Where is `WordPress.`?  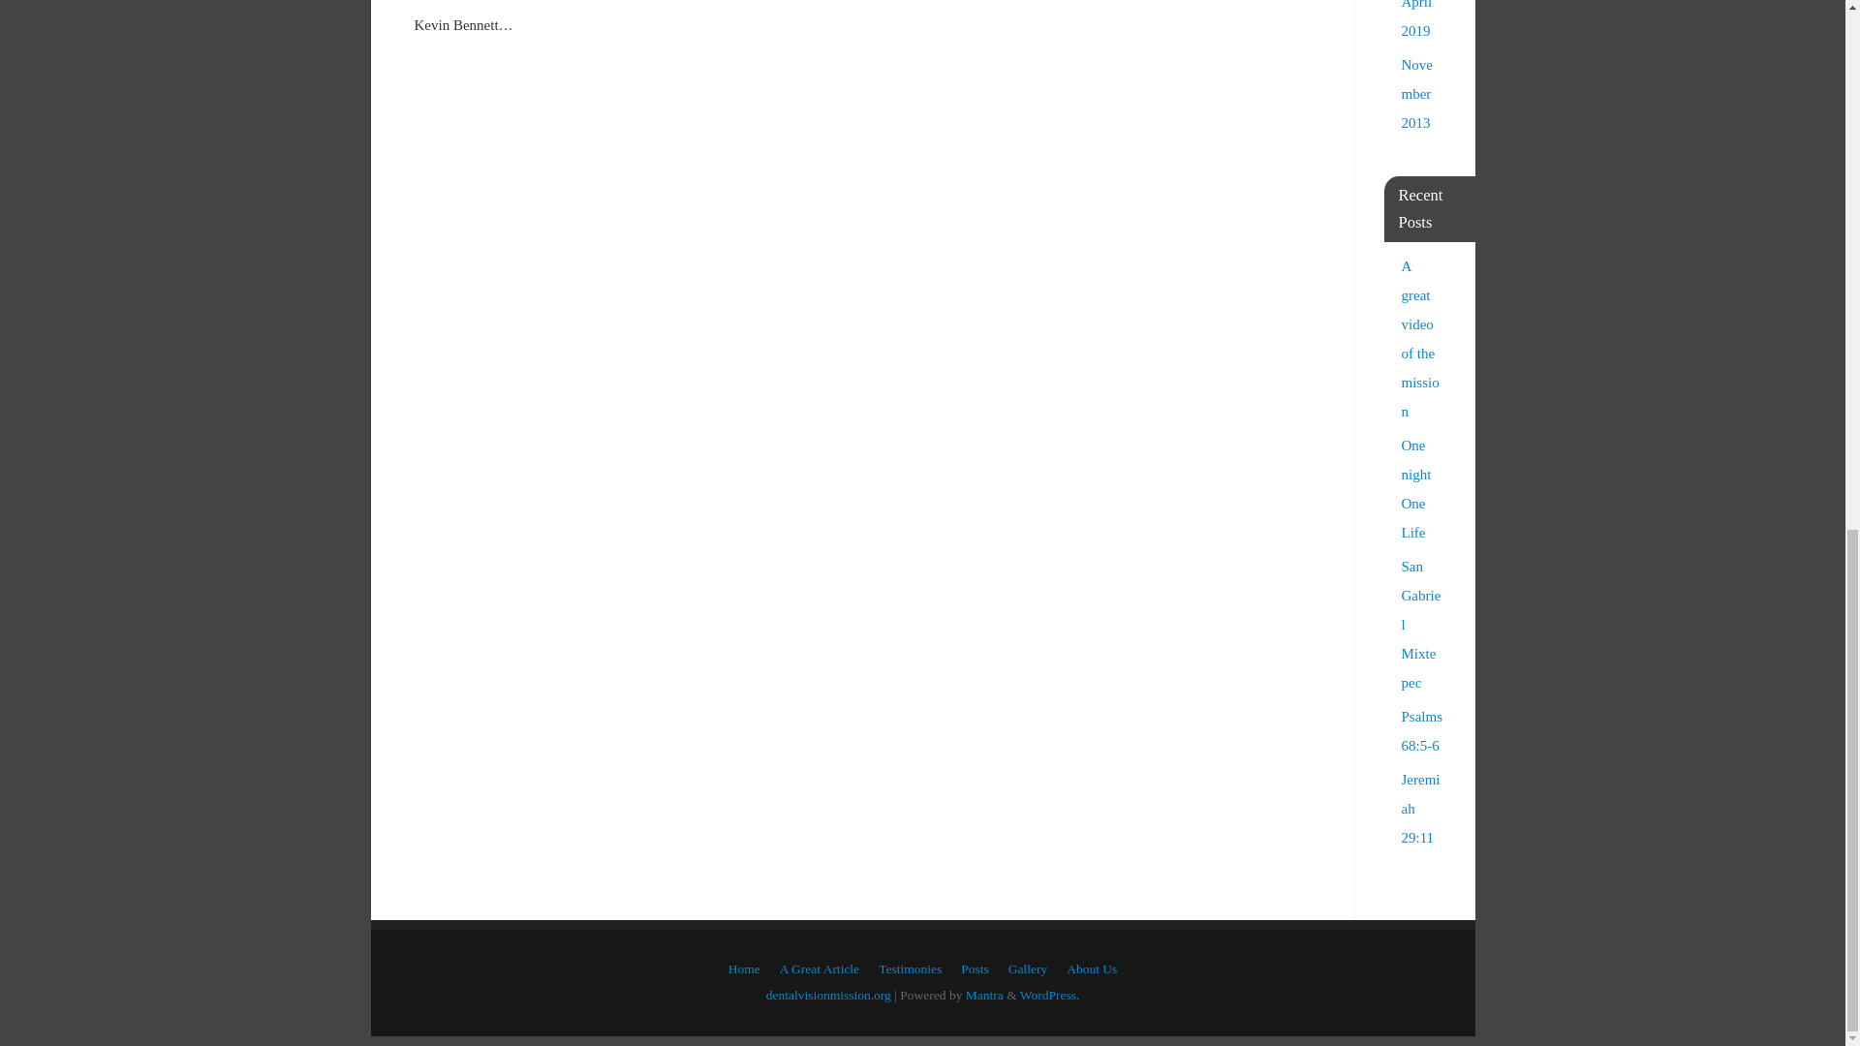
WordPress. is located at coordinates (1050, 994).